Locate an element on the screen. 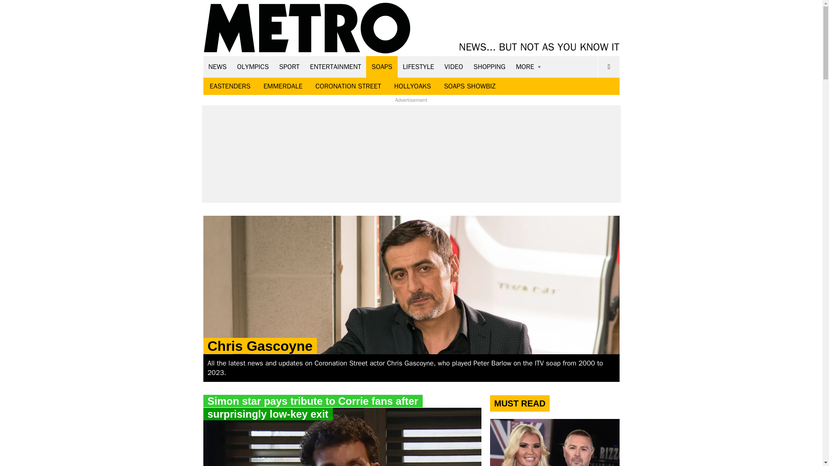 The image size is (829, 466). ENTERTAINMENT is located at coordinates (335, 66).